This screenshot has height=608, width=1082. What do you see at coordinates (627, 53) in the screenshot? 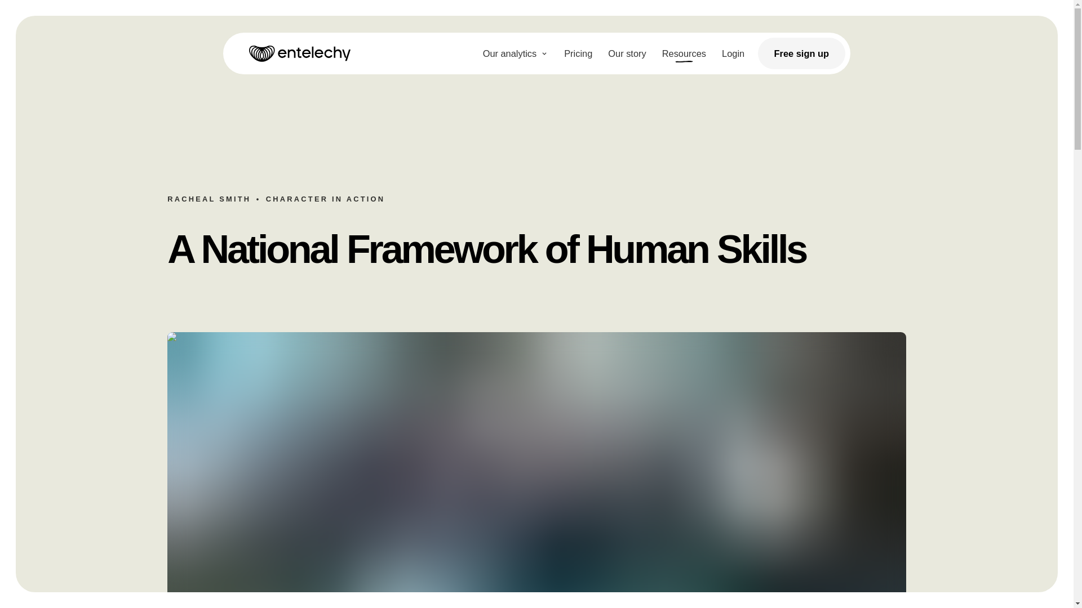
I see `Our story` at bounding box center [627, 53].